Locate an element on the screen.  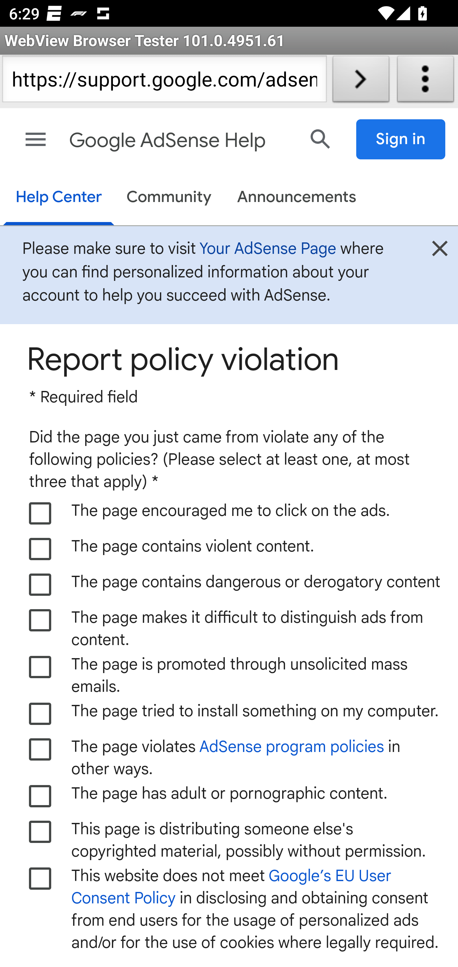
The page contains dangerous or derogatory content is located at coordinates (40, 585).